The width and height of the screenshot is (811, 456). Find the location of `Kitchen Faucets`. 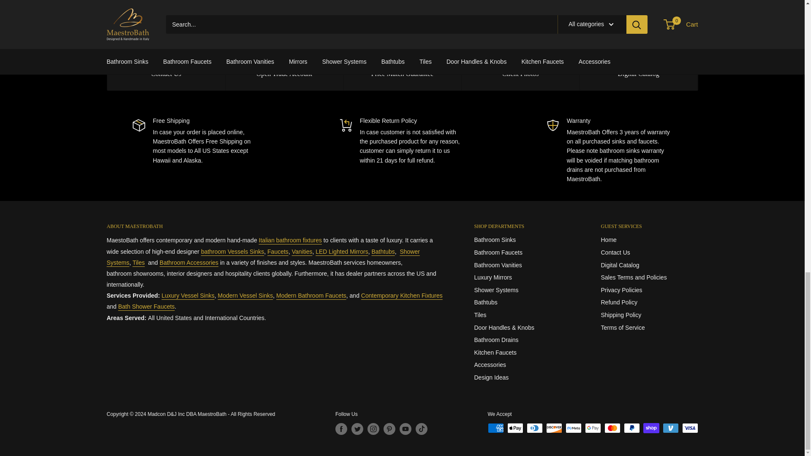

Kitchen Faucets is located at coordinates (402, 296).